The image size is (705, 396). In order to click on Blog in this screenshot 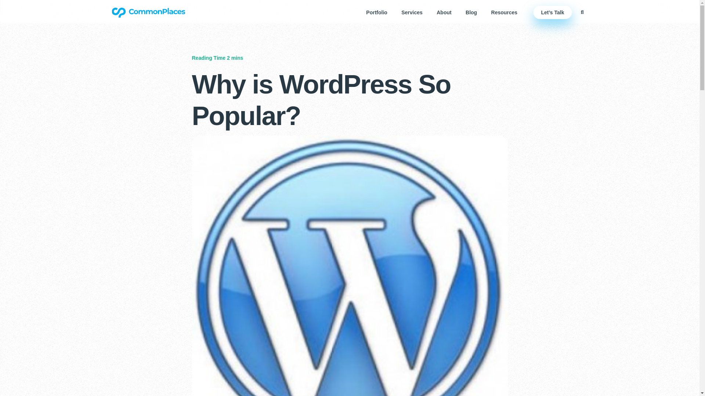, I will do `click(471, 12)`.